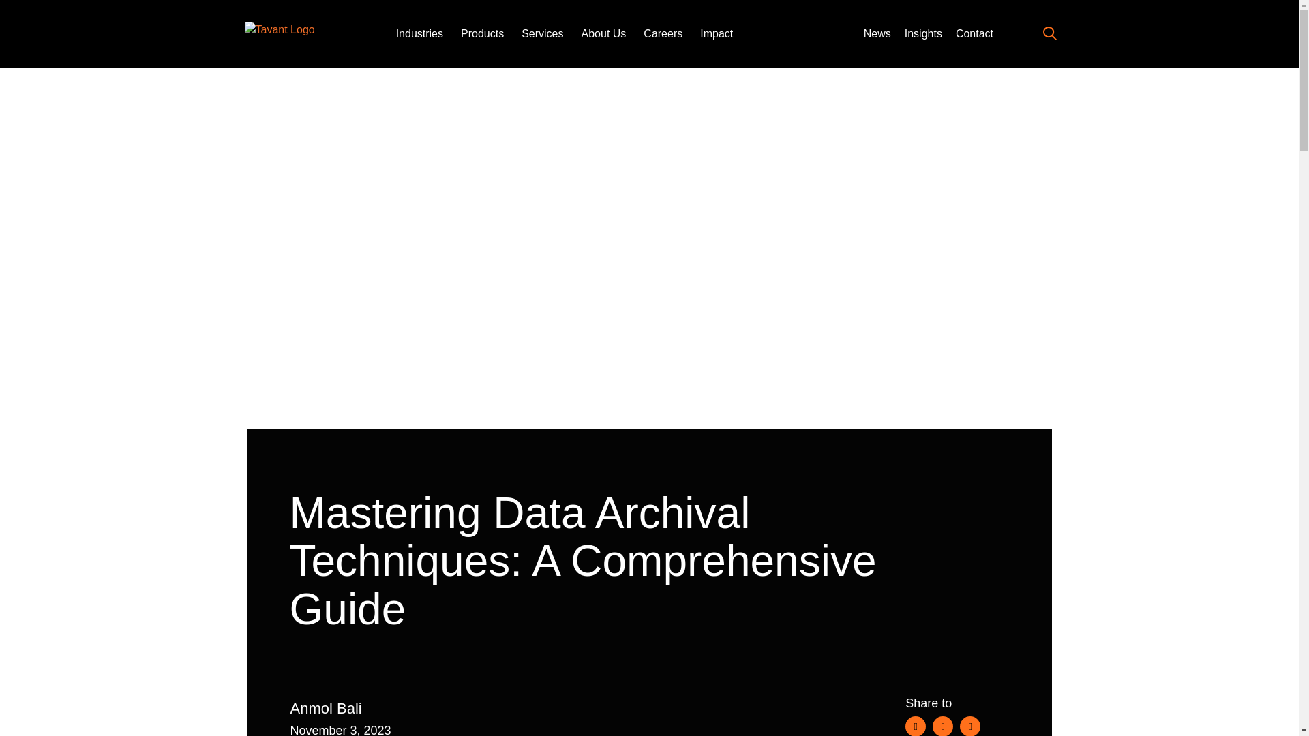 This screenshot has height=736, width=1309. What do you see at coordinates (604, 34) in the screenshot?
I see `About Us` at bounding box center [604, 34].